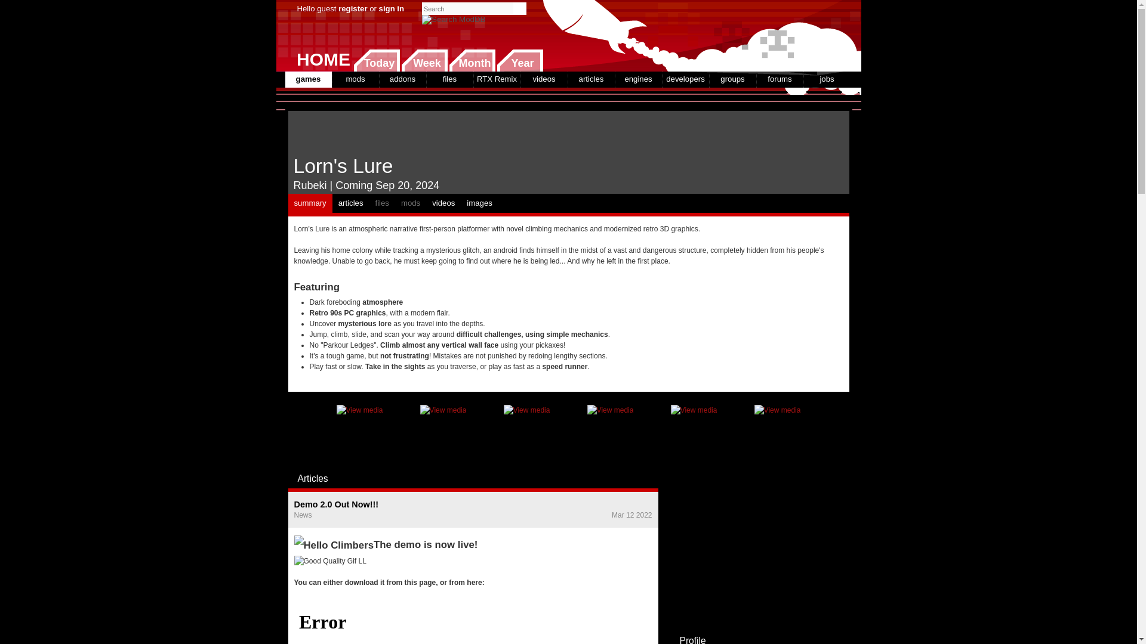  I want to click on addons, so click(402, 79).